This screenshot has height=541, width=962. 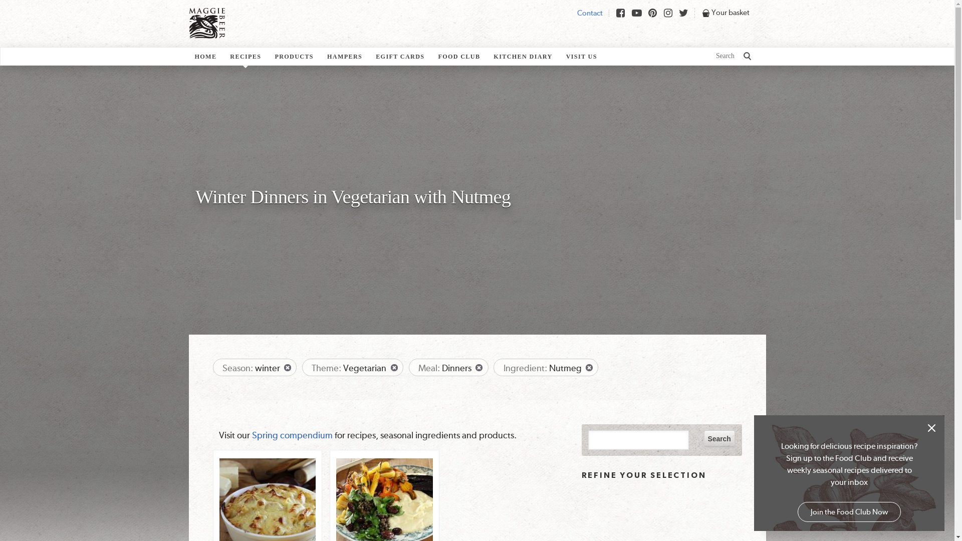 I want to click on Maggie on Pinterest, so click(x=652, y=13).